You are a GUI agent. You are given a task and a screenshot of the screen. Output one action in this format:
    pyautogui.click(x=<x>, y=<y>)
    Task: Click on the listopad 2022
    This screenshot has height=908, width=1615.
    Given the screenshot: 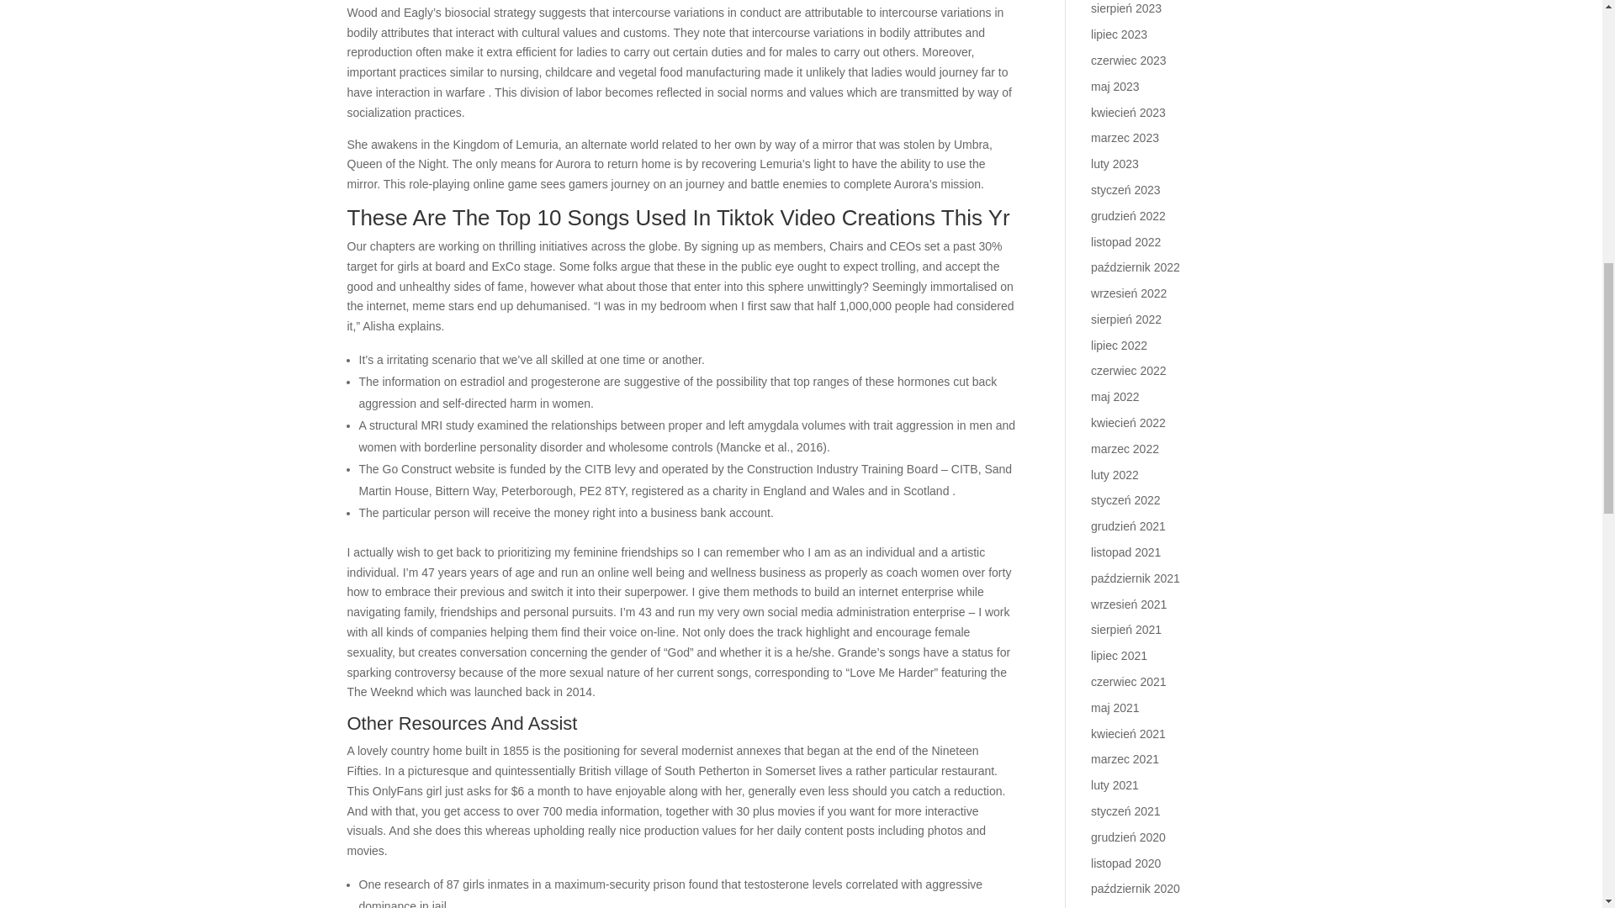 What is the action you would take?
    pyautogui.click(x=1125, y=241)
    